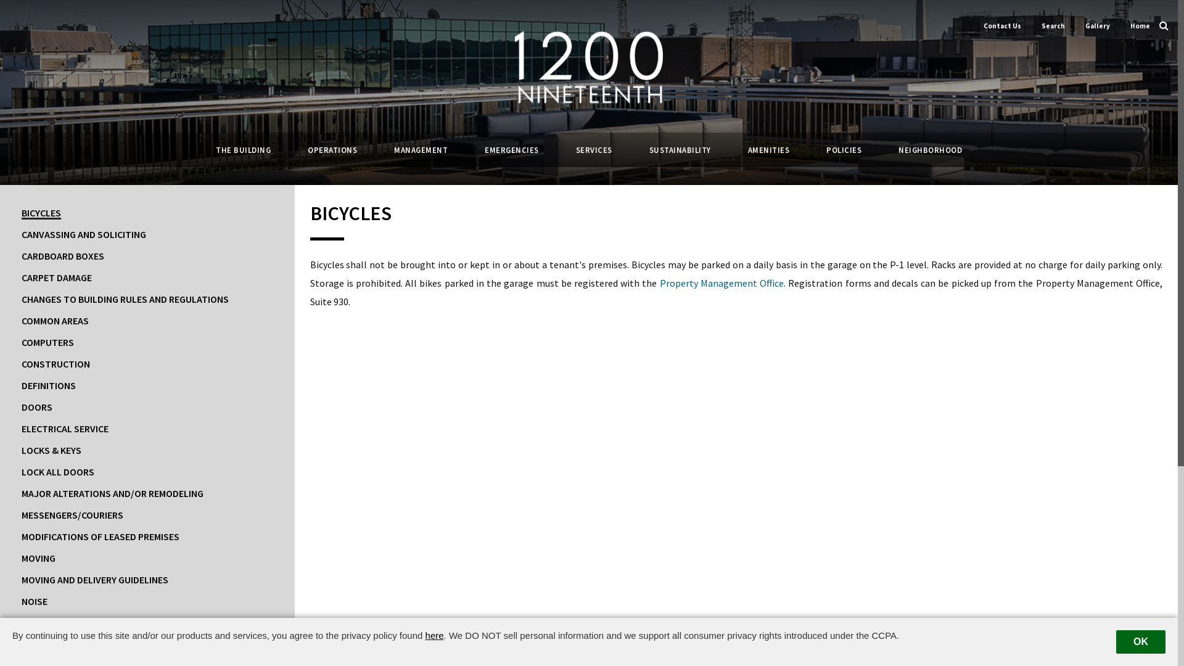  I want to click on DEFINITIONS, so click(147, 385).